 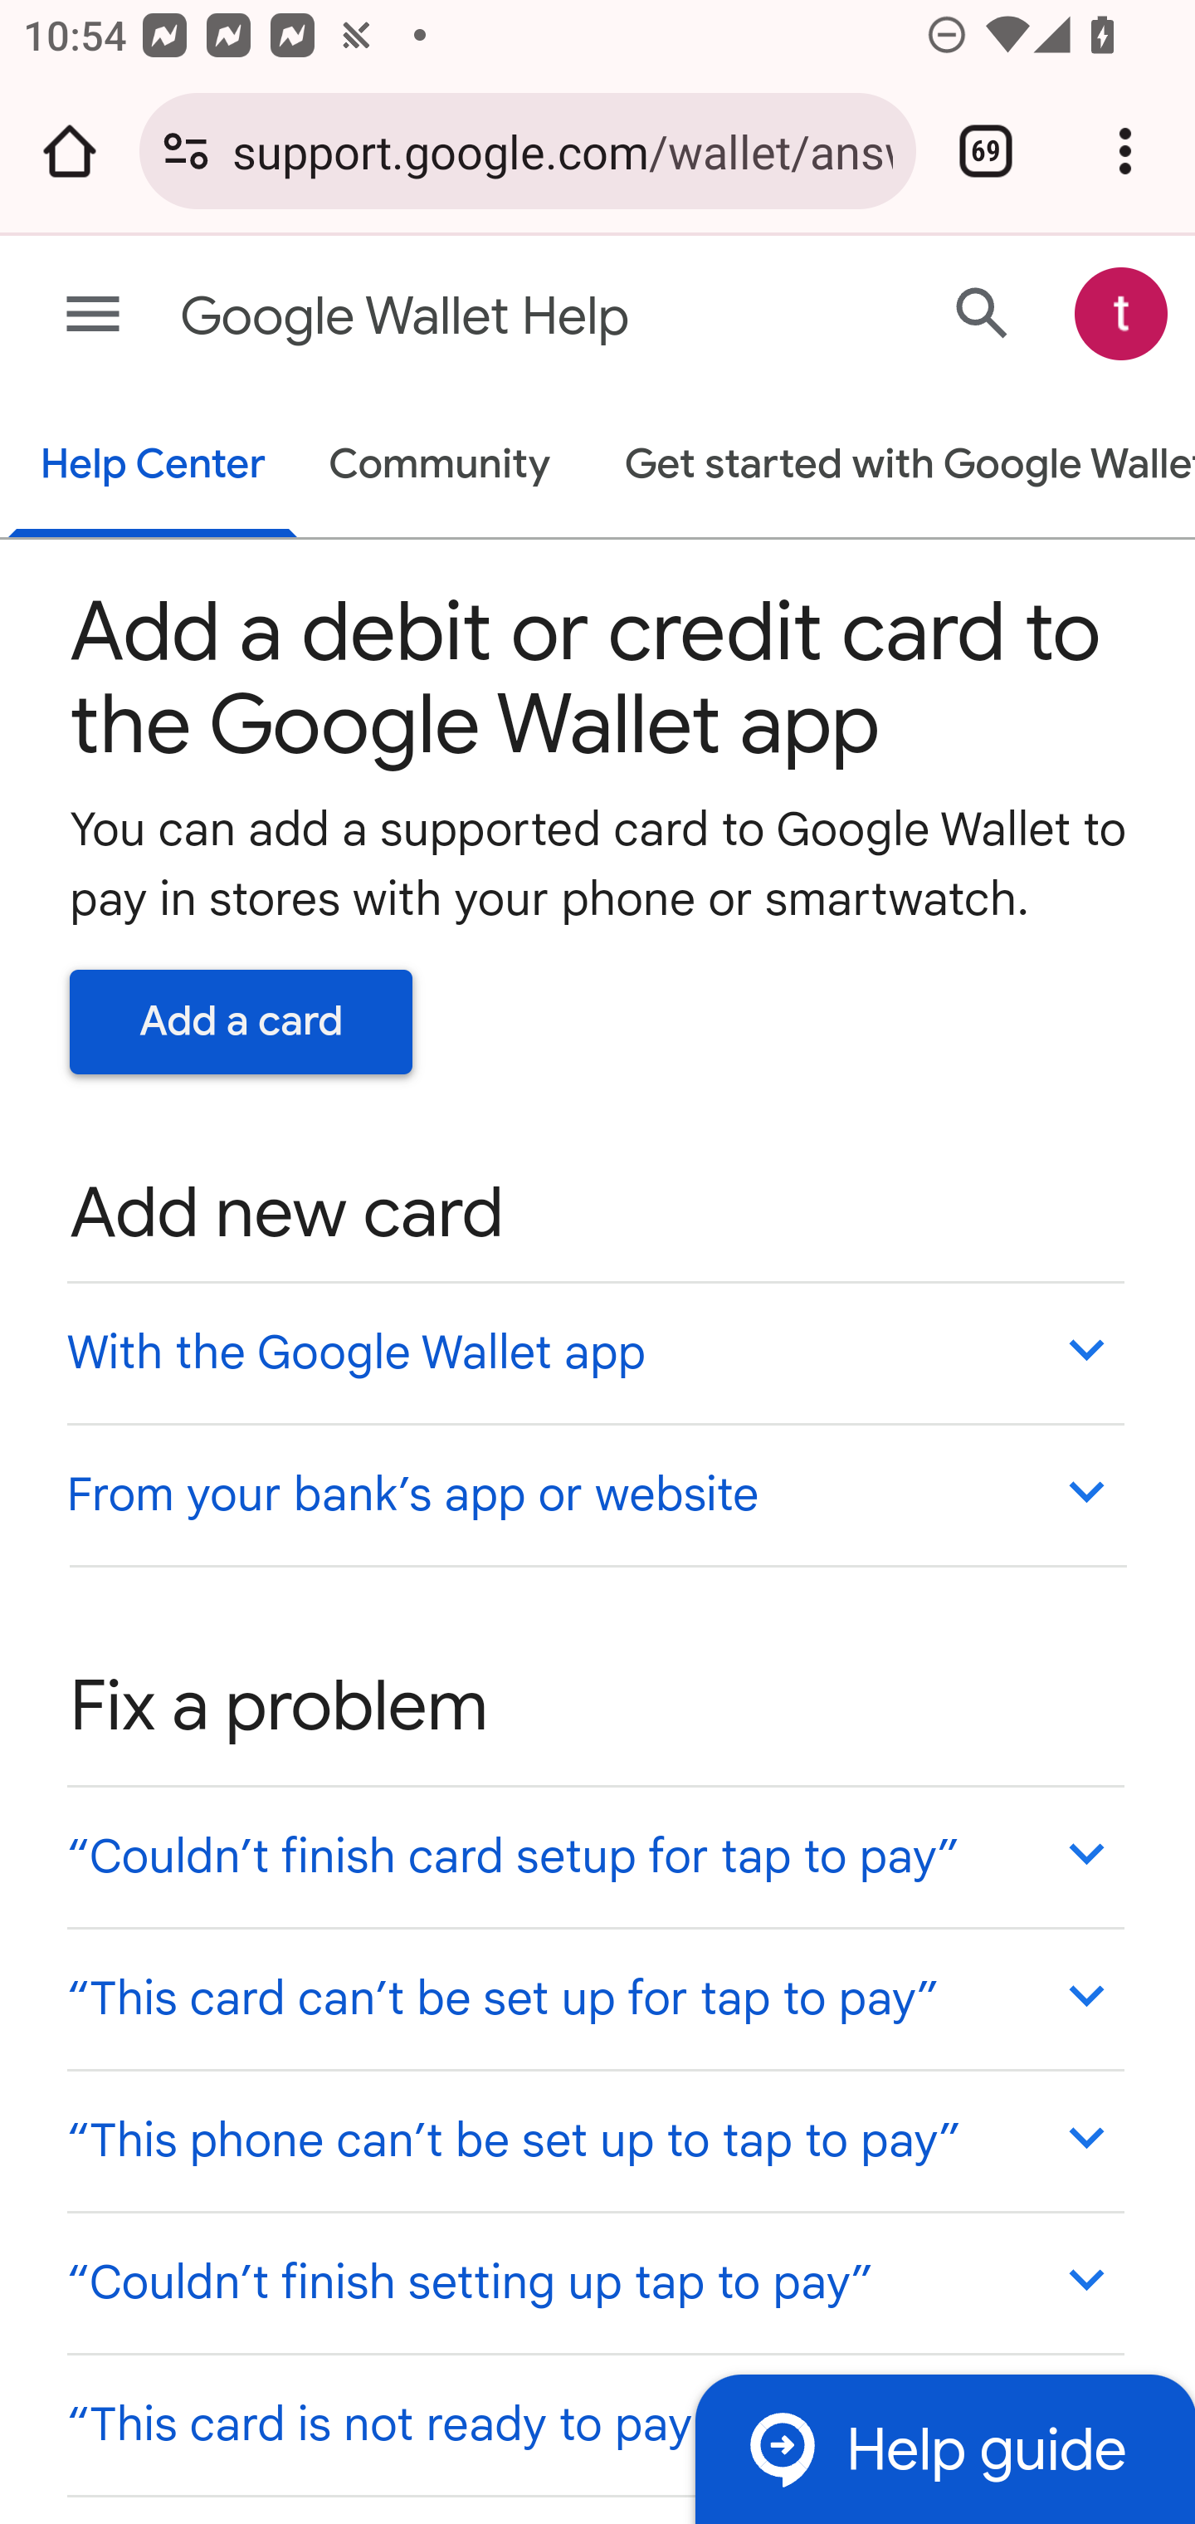 I want to click on “This phone can’t be set up to tap to pay”, so click(x=594, y=2140).